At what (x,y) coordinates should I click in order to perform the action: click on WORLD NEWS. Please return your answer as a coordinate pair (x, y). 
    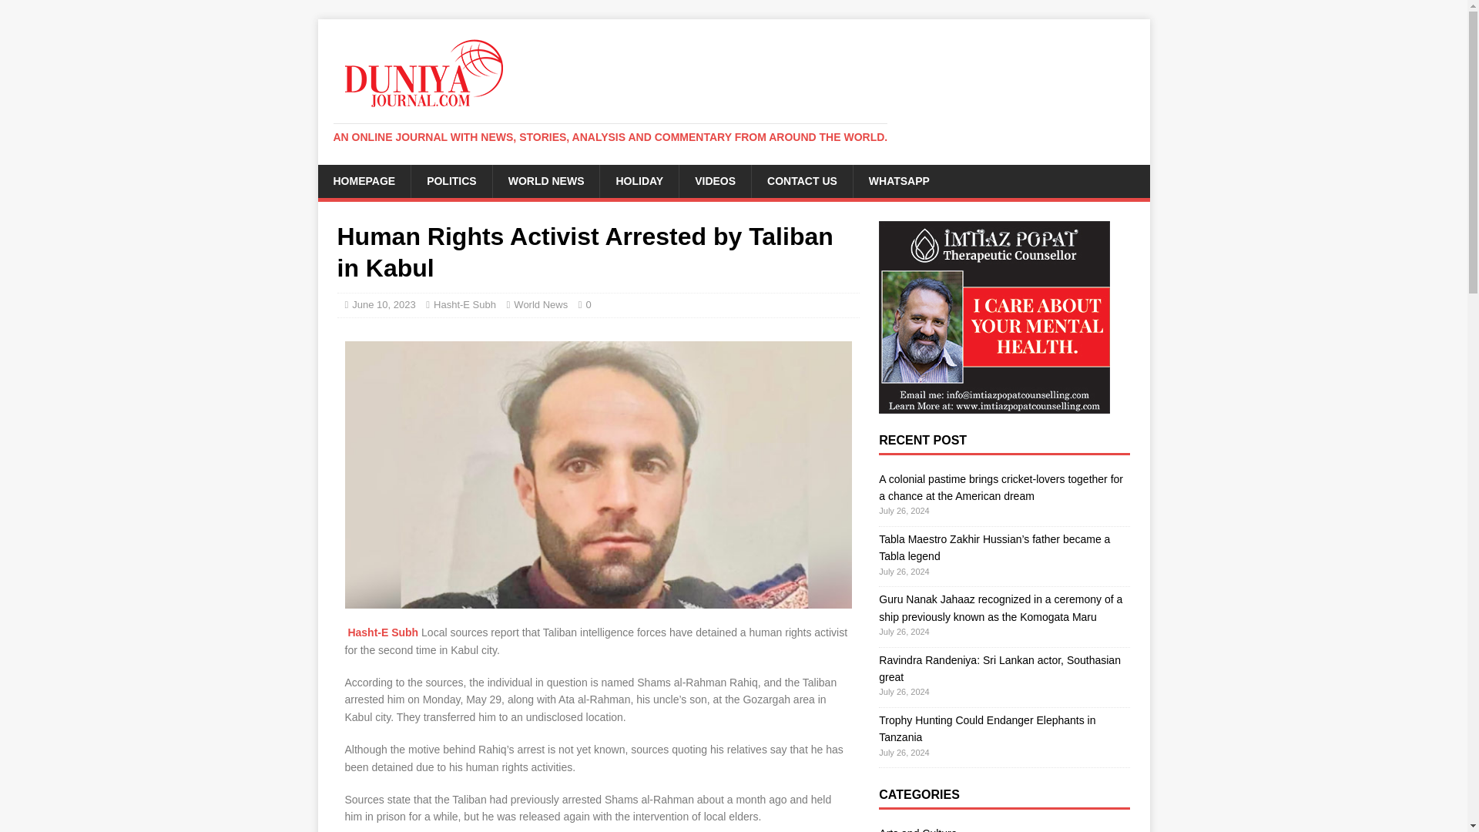
    Looking at the image, I should click on (546, 180).